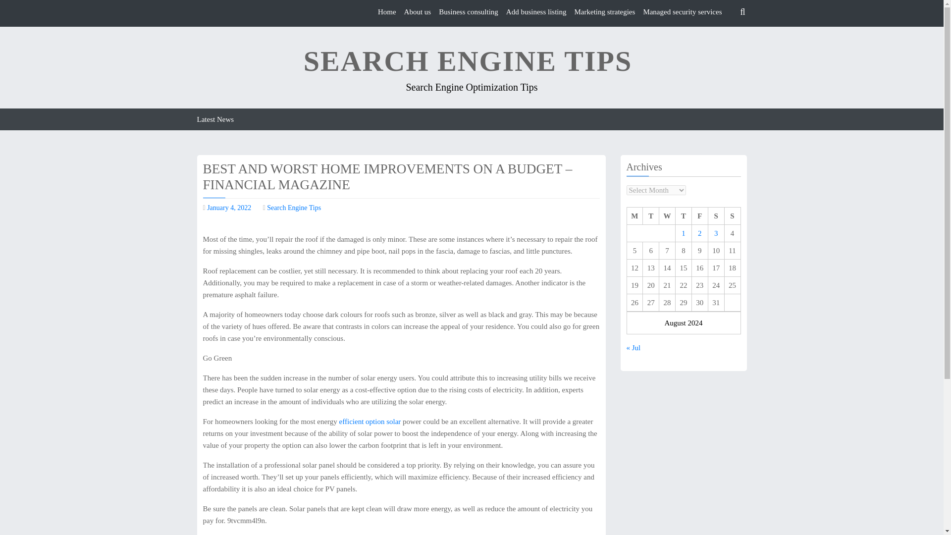 Image resolution: width=951 pixels, height=535 pixels. Describe the element at coordinates (699, 216) in the screenshot. I see `Friday` at that location.